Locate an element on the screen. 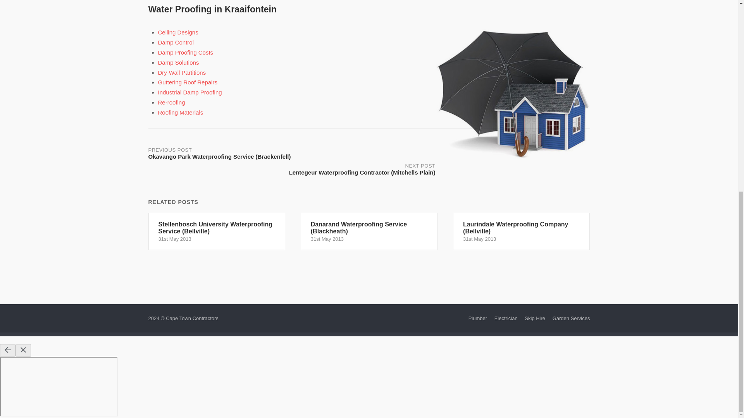 Image resolution: width=744 pixels, height=418 pixels. Re-roofing is located at coordinates (171, 102).